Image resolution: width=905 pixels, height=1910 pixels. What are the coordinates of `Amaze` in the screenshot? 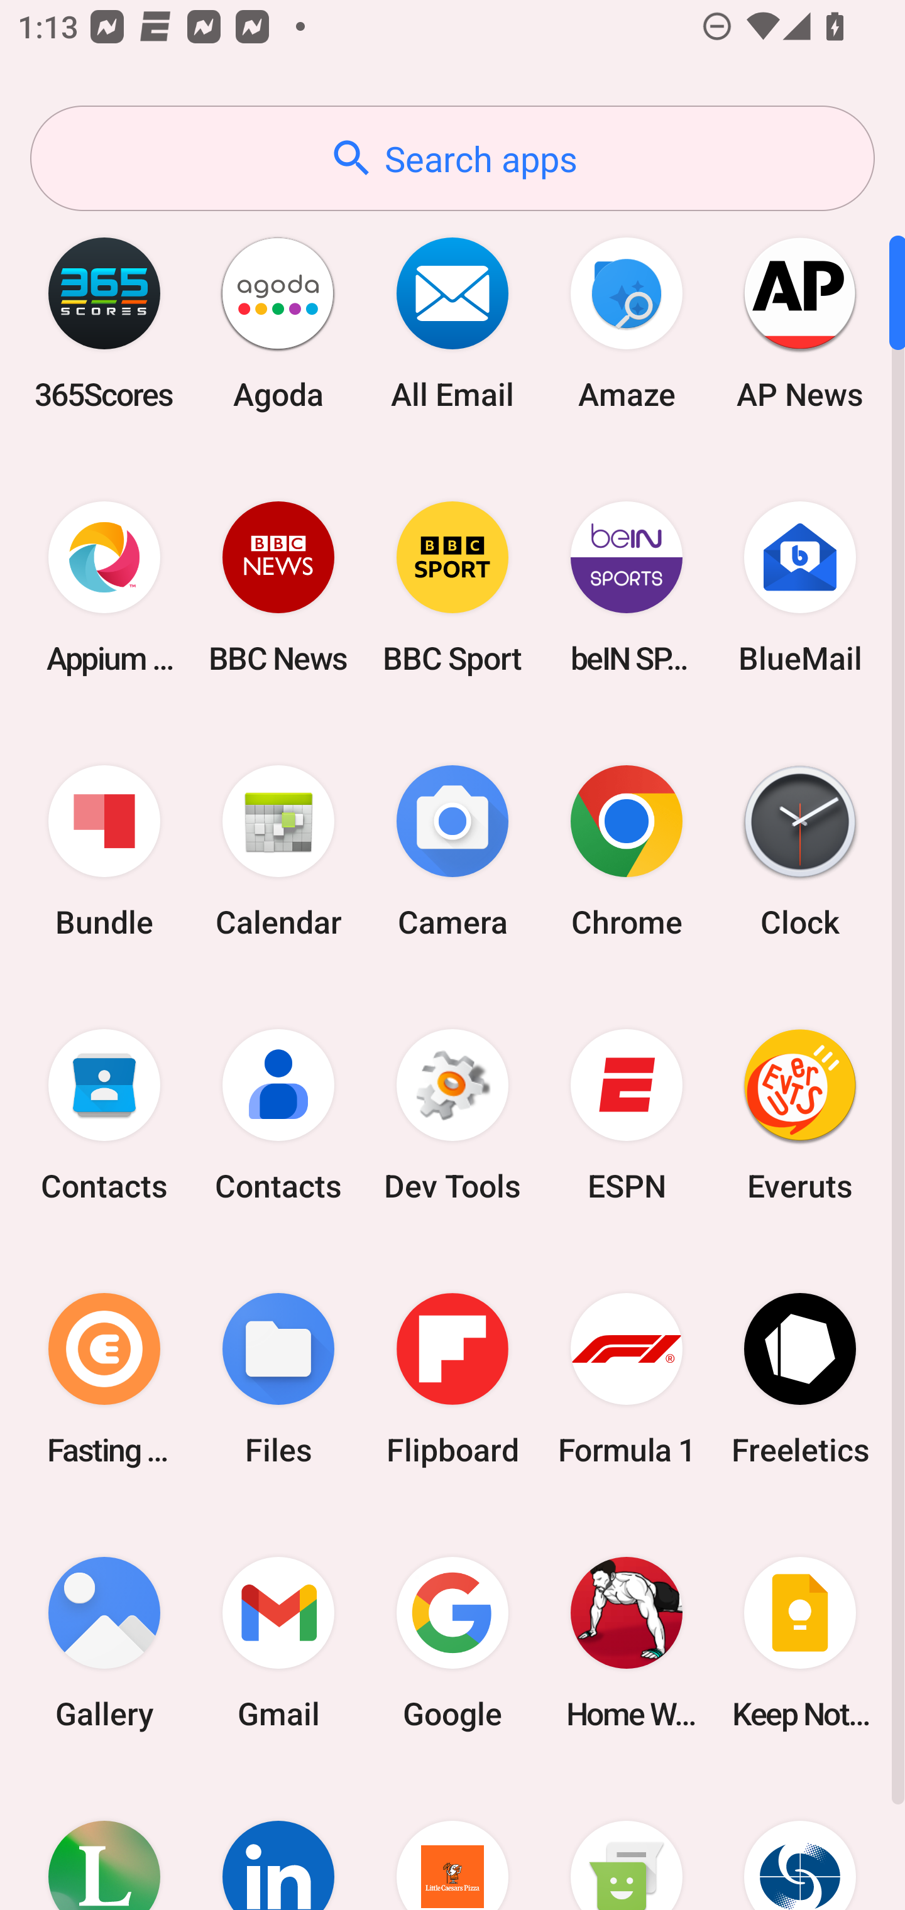 It's located at (626, 323).